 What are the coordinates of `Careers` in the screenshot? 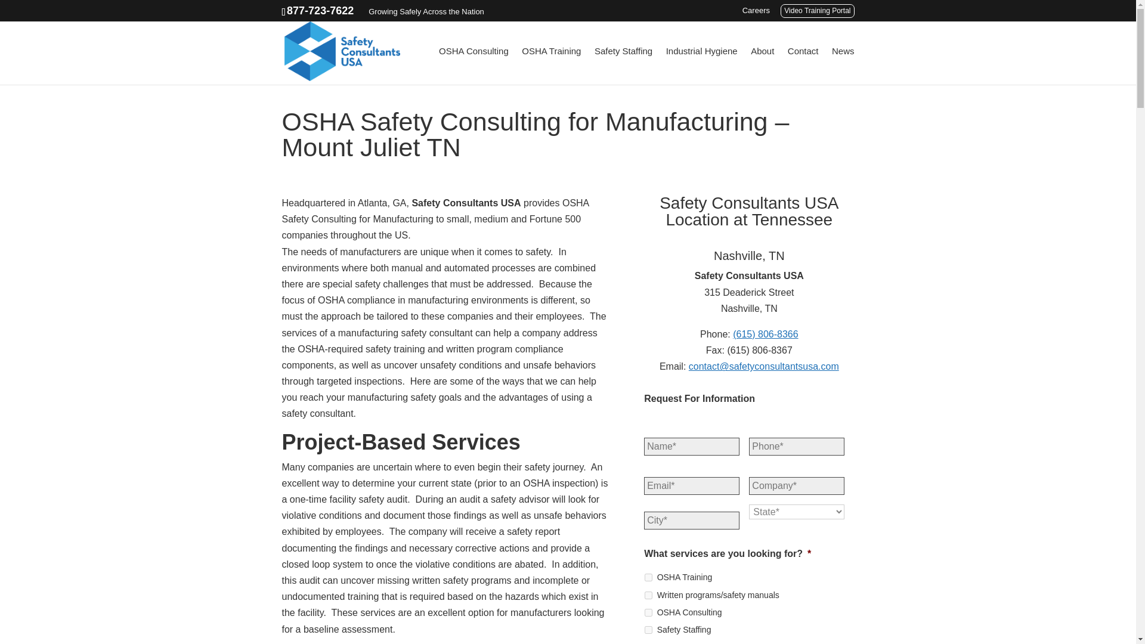 It's located at (756, 13).